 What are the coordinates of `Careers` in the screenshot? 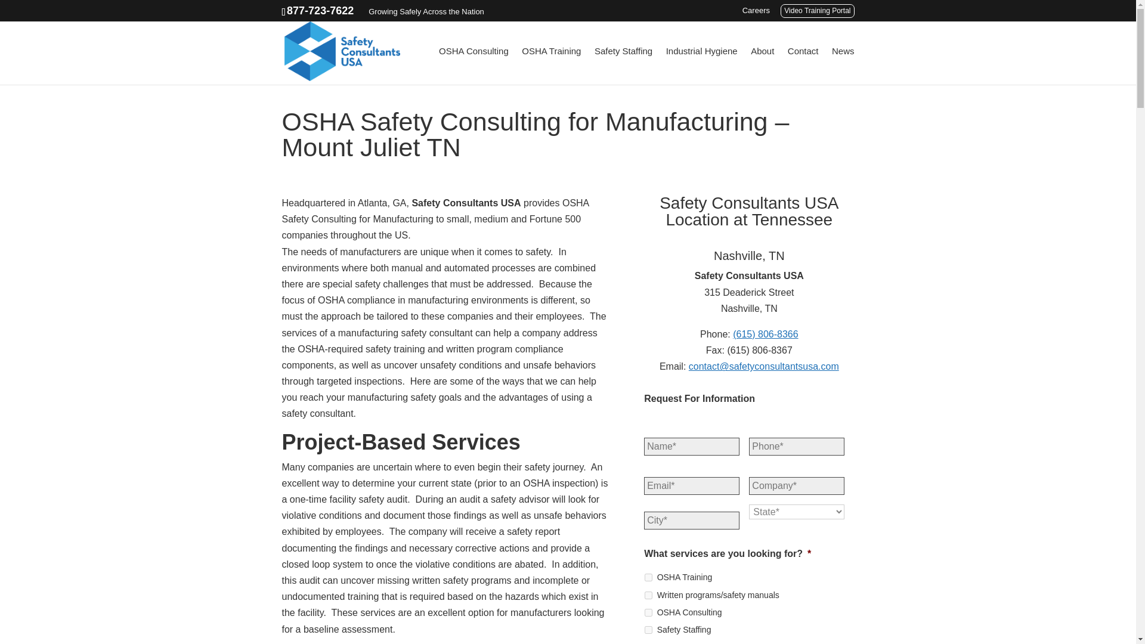 It's located at (756, 13).